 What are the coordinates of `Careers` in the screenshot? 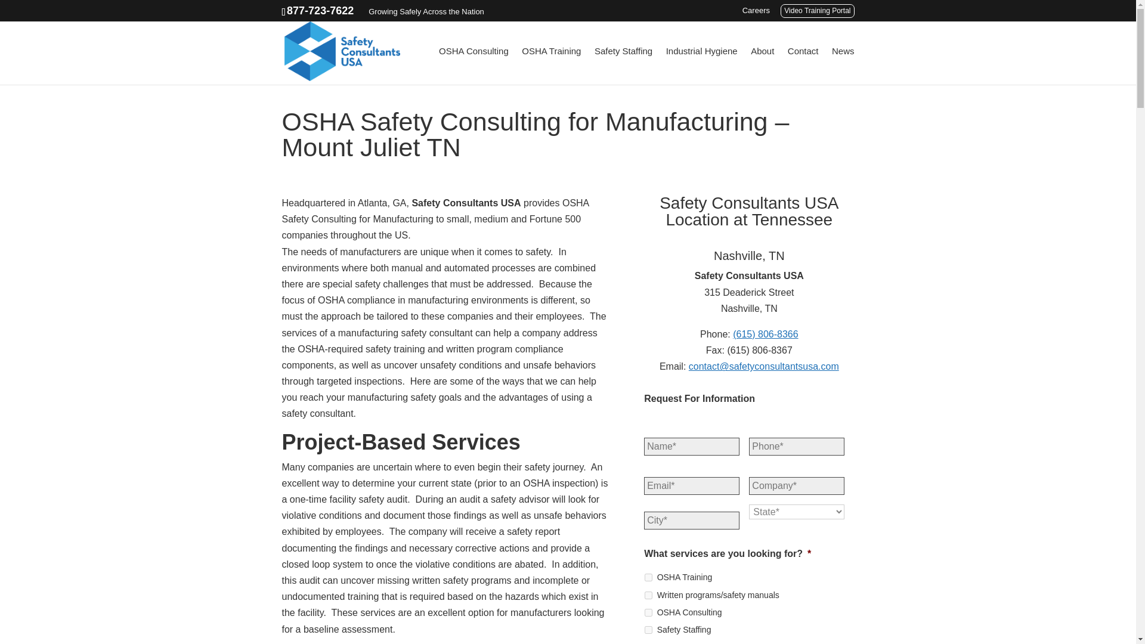 It's located at (756, 13).